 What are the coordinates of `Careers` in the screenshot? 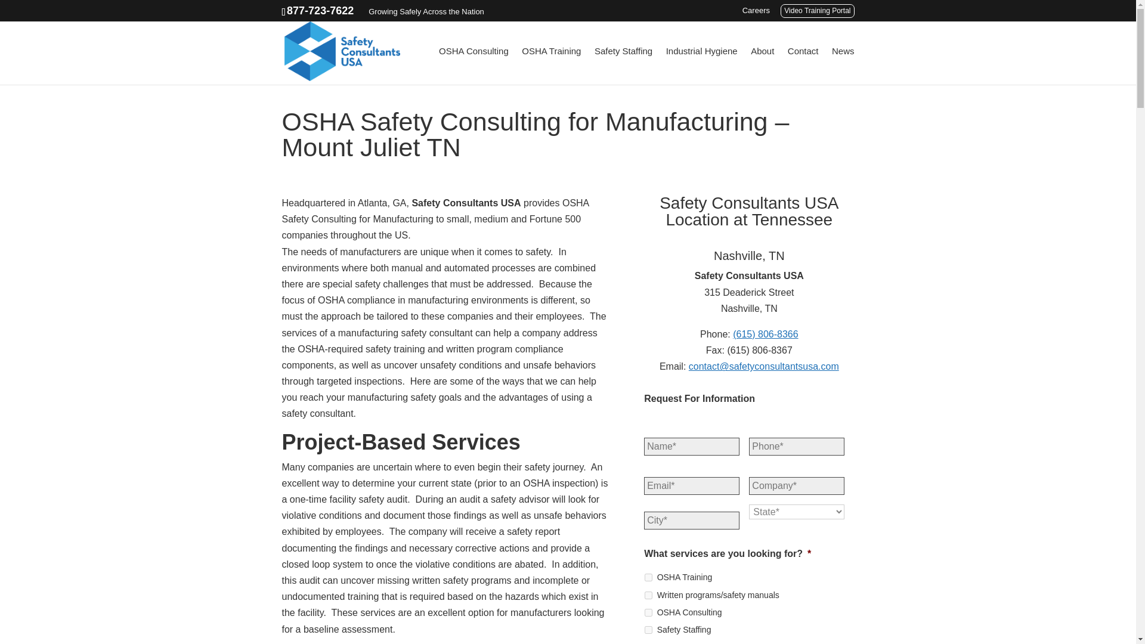 It's located at (756, 13).